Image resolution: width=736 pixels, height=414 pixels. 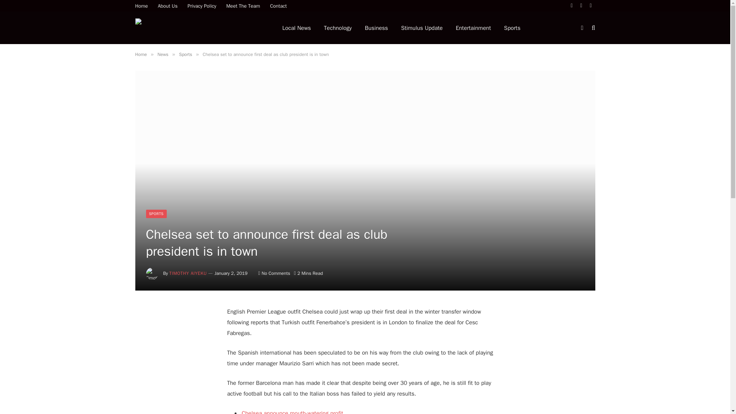 What do you see at coordinates (140, 54) in the screenshot?
I see `Home` at bounding box center [140, 54].